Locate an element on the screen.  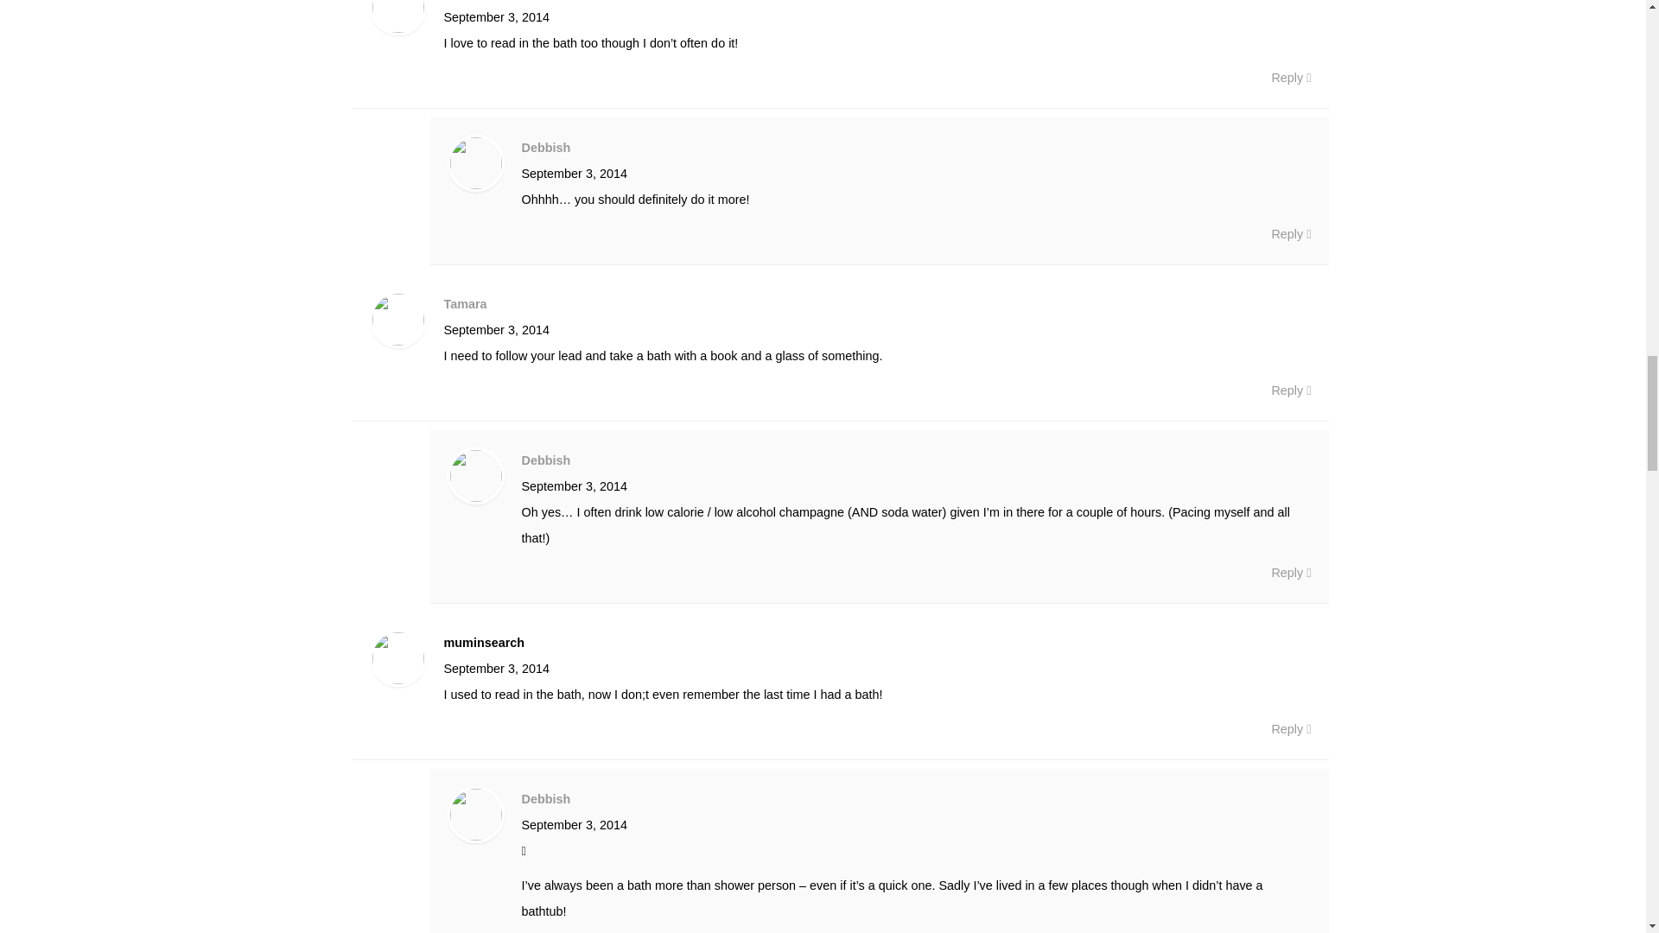
Reply is located at coordinates (1290, 729).